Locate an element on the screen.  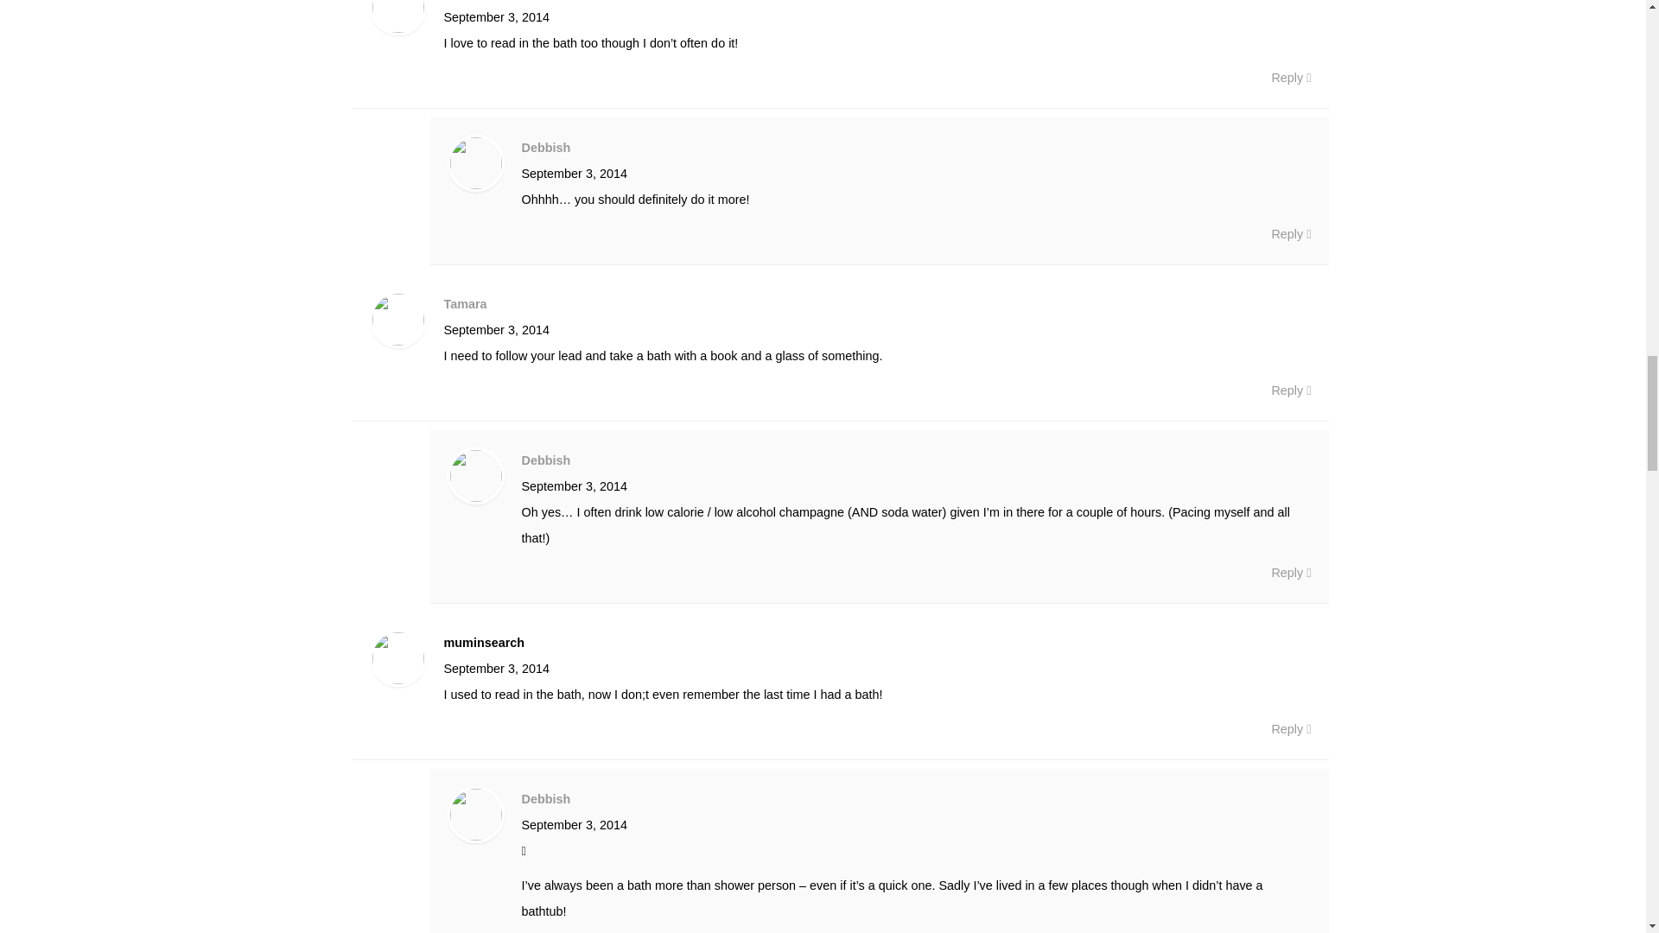
Reply is located at coordinates (1290, 729).